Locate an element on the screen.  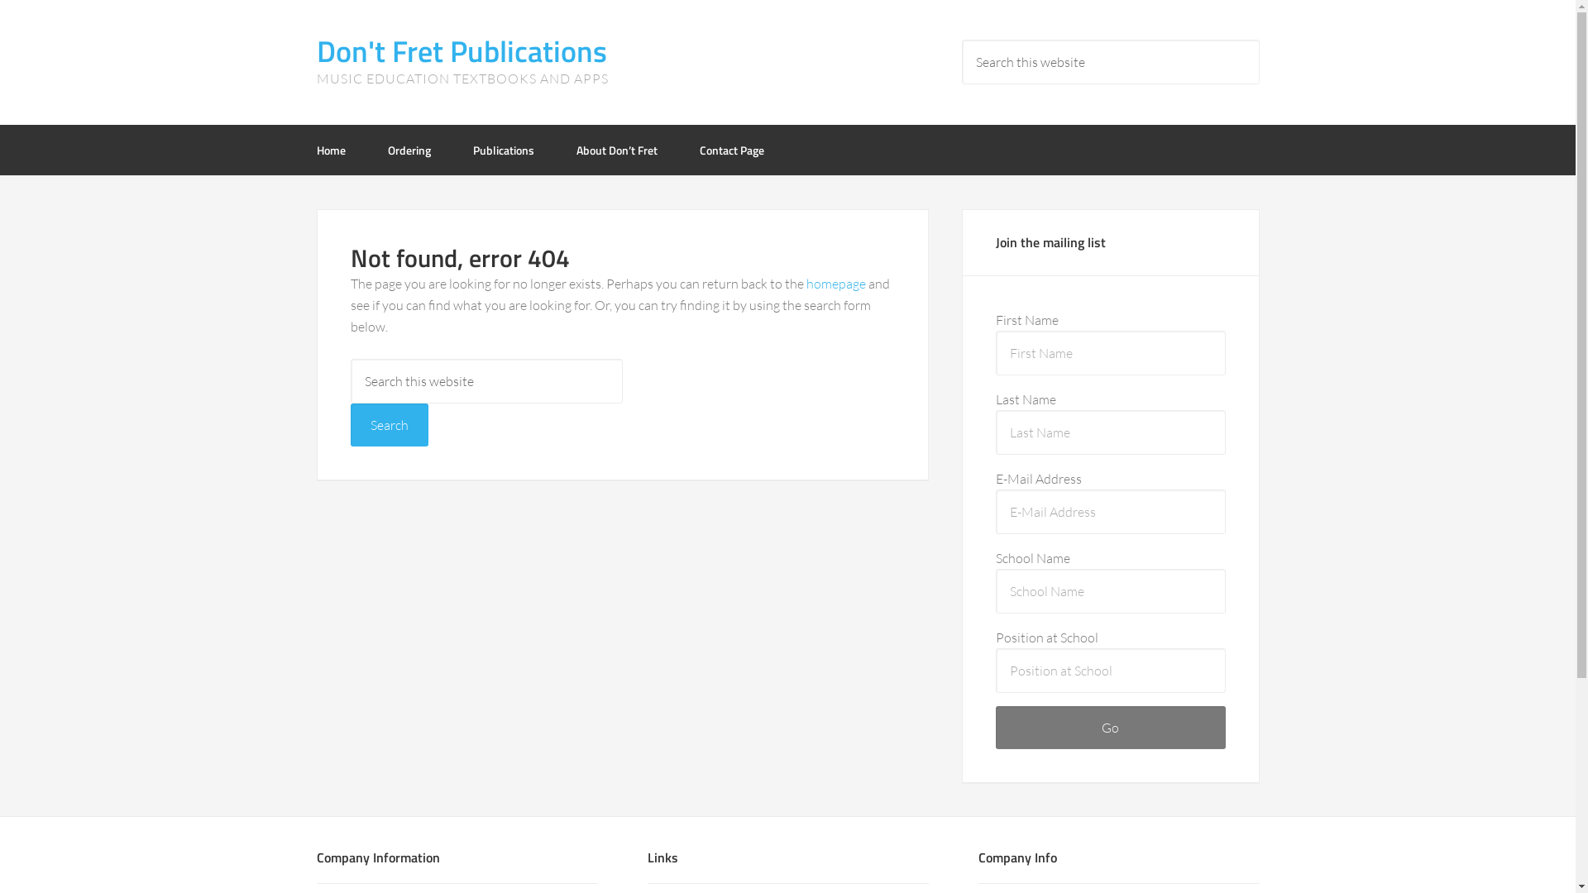
Publications is located at coordinates (504, 150).